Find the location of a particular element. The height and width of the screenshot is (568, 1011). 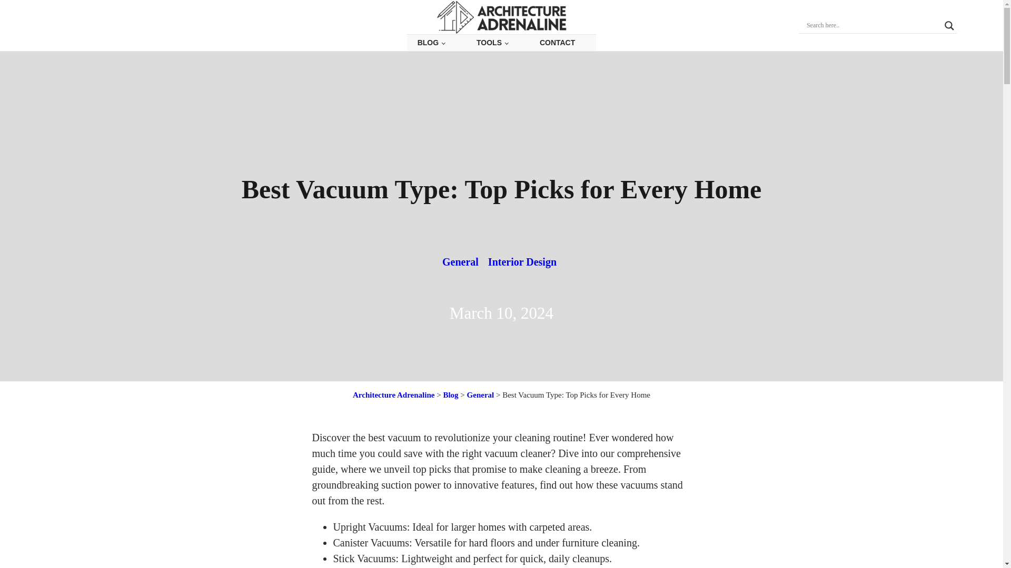

CONTACT is located at coordinates (557, 43).